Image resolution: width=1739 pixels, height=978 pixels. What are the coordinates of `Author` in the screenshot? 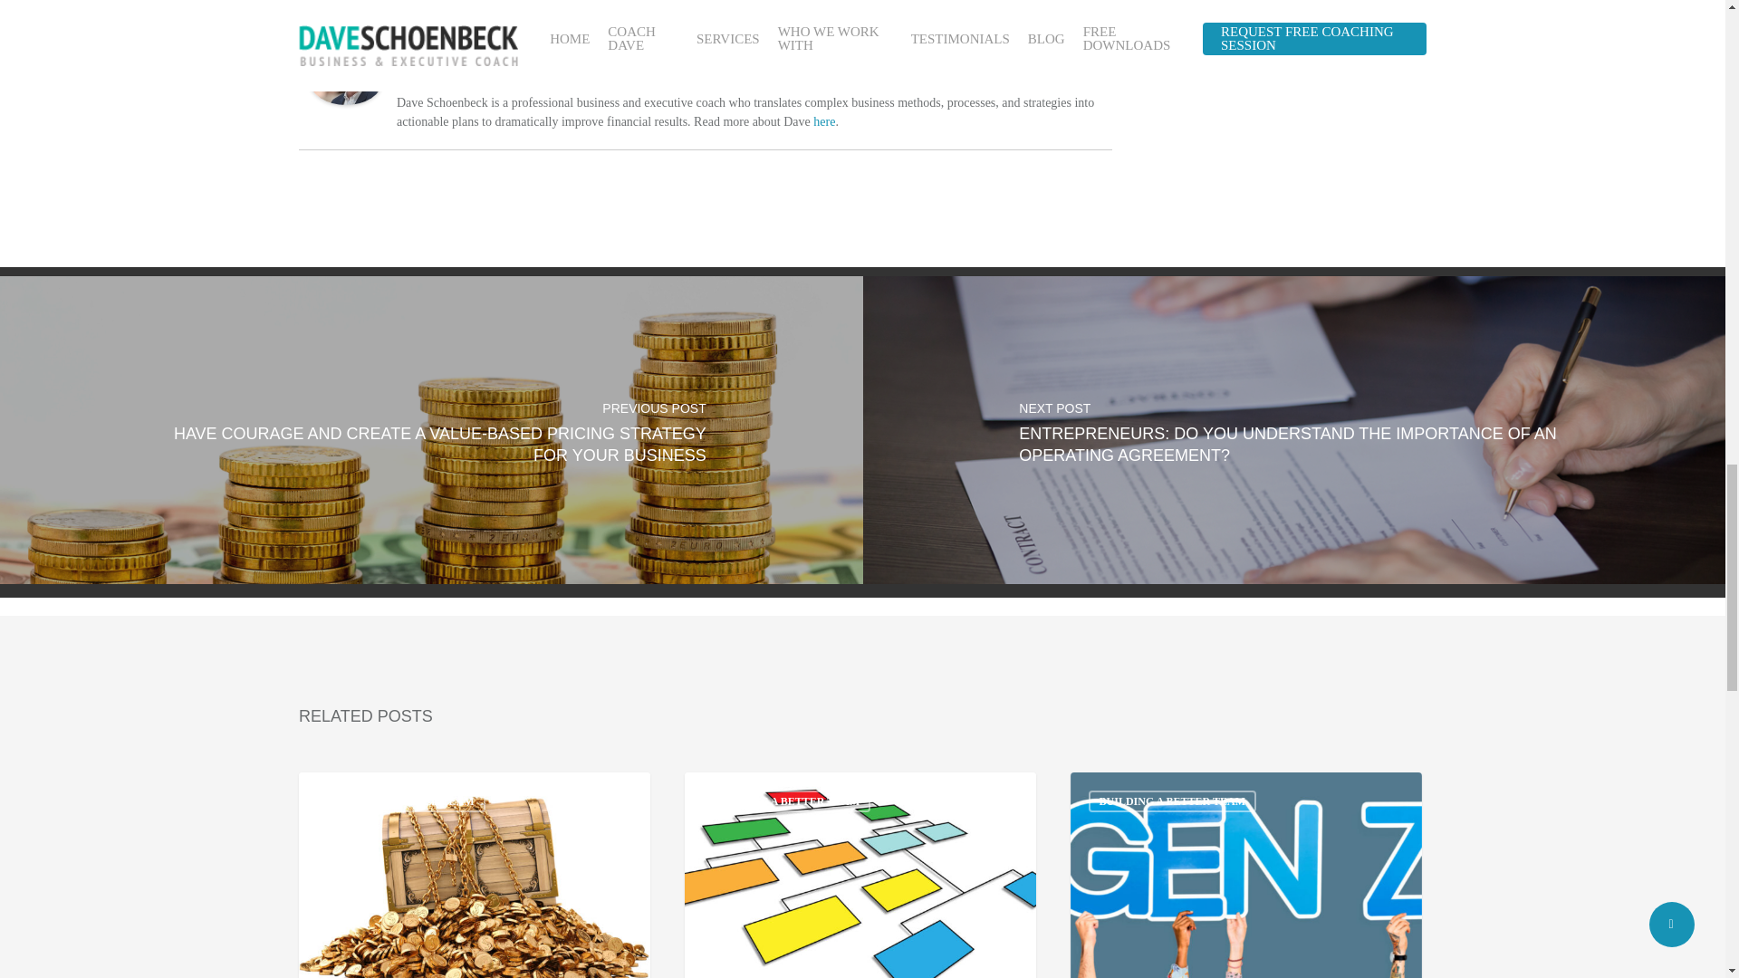 It's located at (324, 18).